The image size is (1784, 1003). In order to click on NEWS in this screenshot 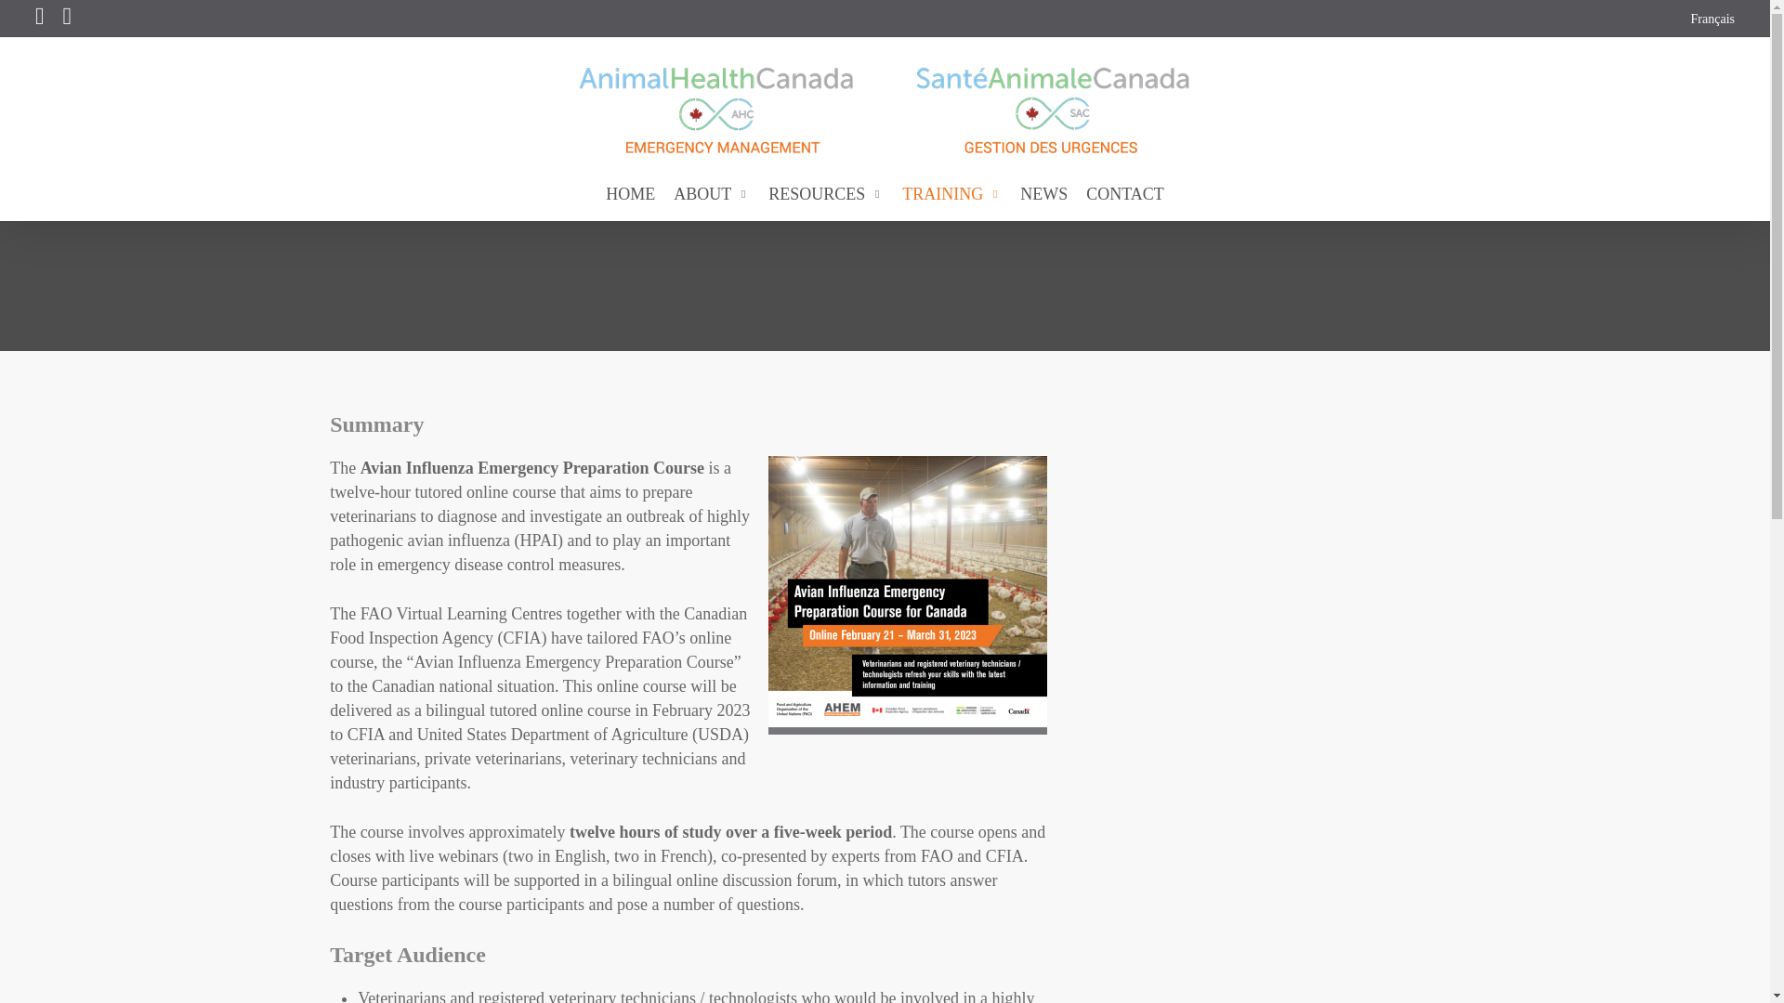, I will do `click(1044, 193)`.